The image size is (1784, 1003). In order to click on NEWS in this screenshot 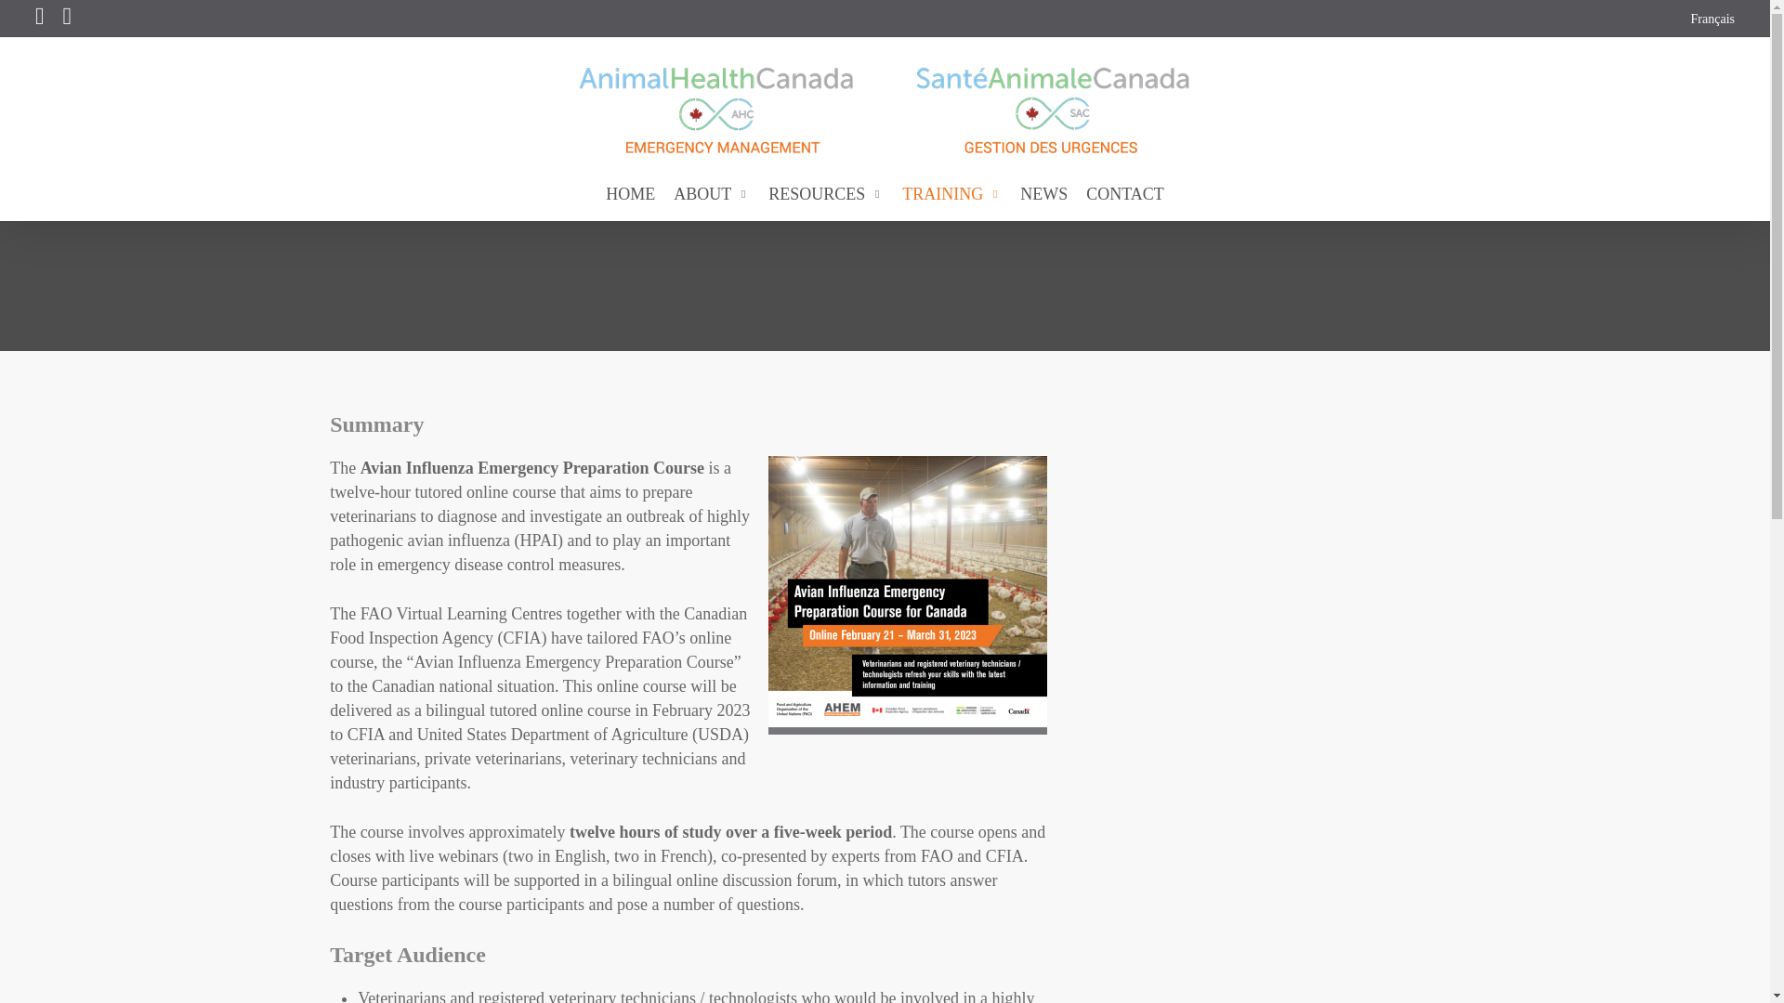, I will do `click(1044, 193)`.